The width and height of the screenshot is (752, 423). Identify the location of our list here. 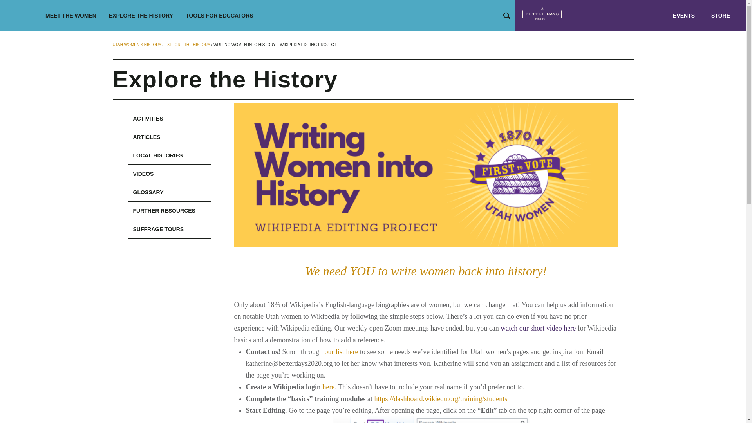
(341, 352).